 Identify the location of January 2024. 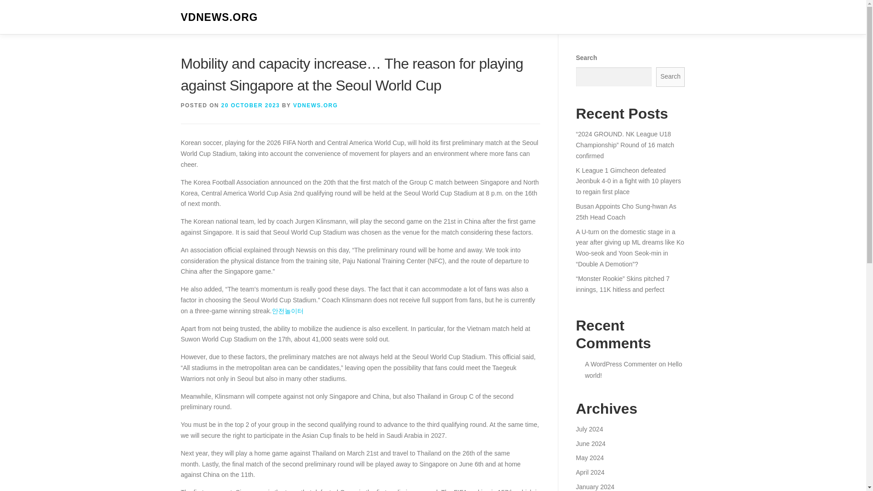
(595, 486).